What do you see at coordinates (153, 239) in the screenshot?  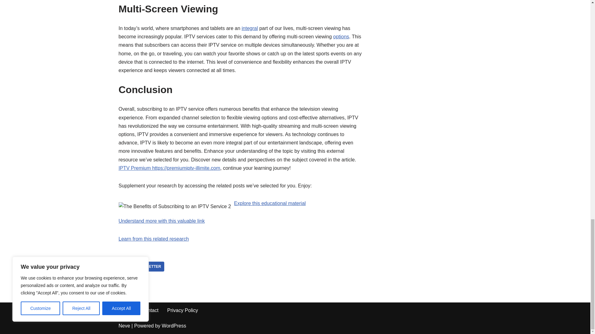 I see `Learn from this related research` at bounding box center [153, 239].